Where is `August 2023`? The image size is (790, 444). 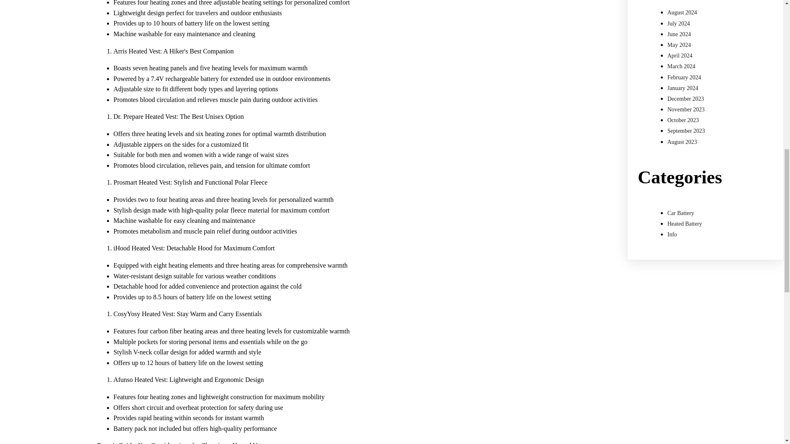
August 2023 is located at coordinates (682, 142).